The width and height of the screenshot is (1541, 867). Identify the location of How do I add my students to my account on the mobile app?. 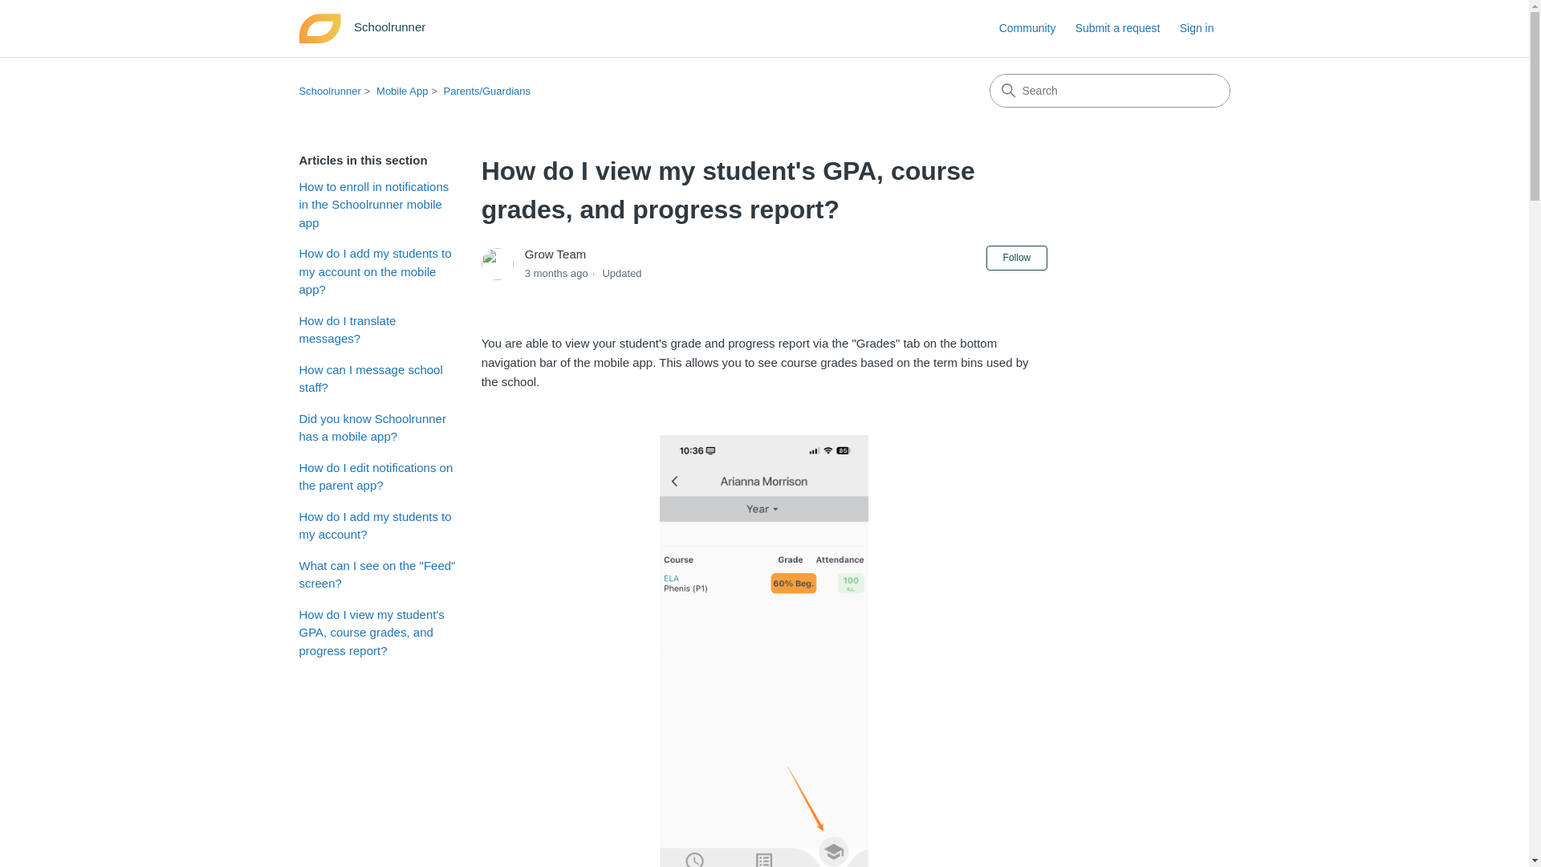
(377, 271).